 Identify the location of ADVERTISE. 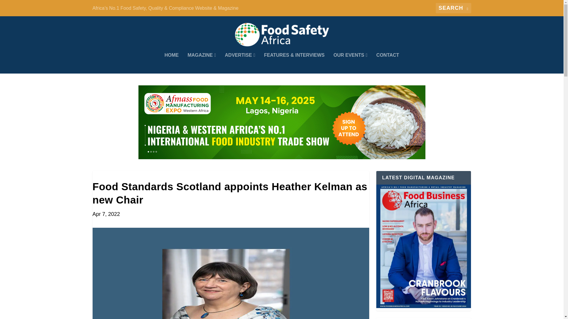
(240, 63).